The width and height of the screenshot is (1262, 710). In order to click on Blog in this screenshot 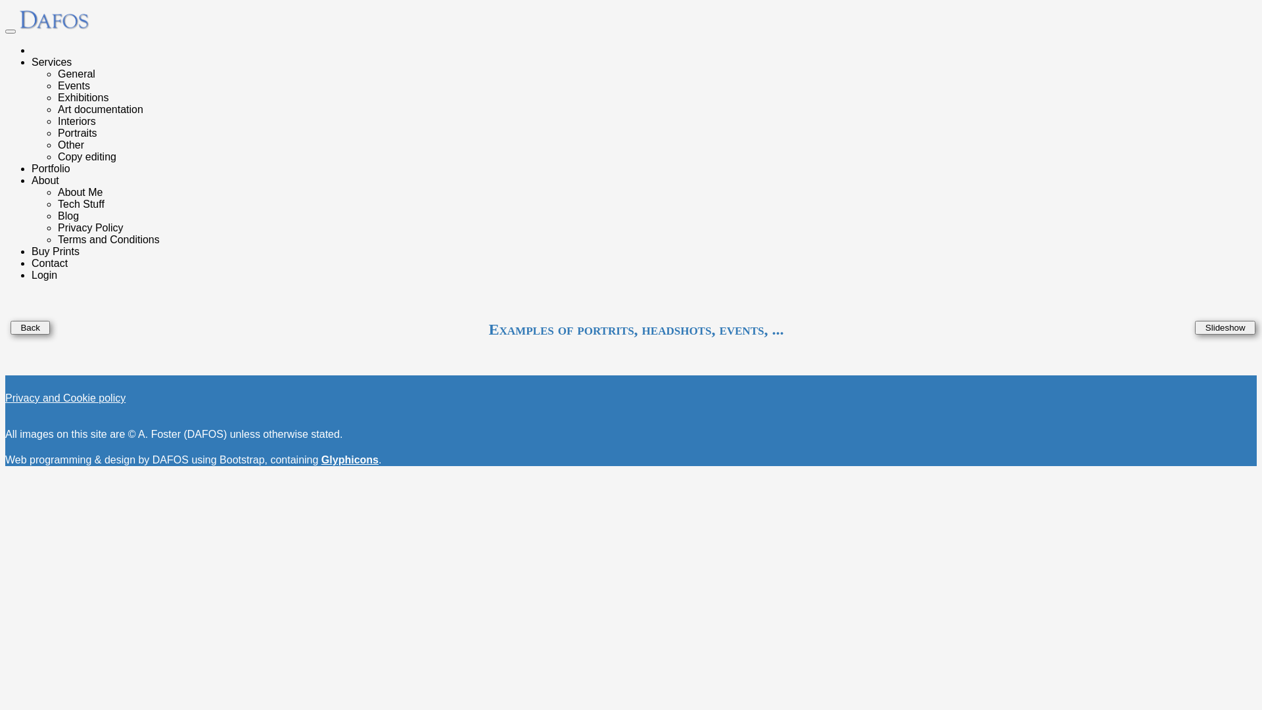, I will do `click(68, 216)`.